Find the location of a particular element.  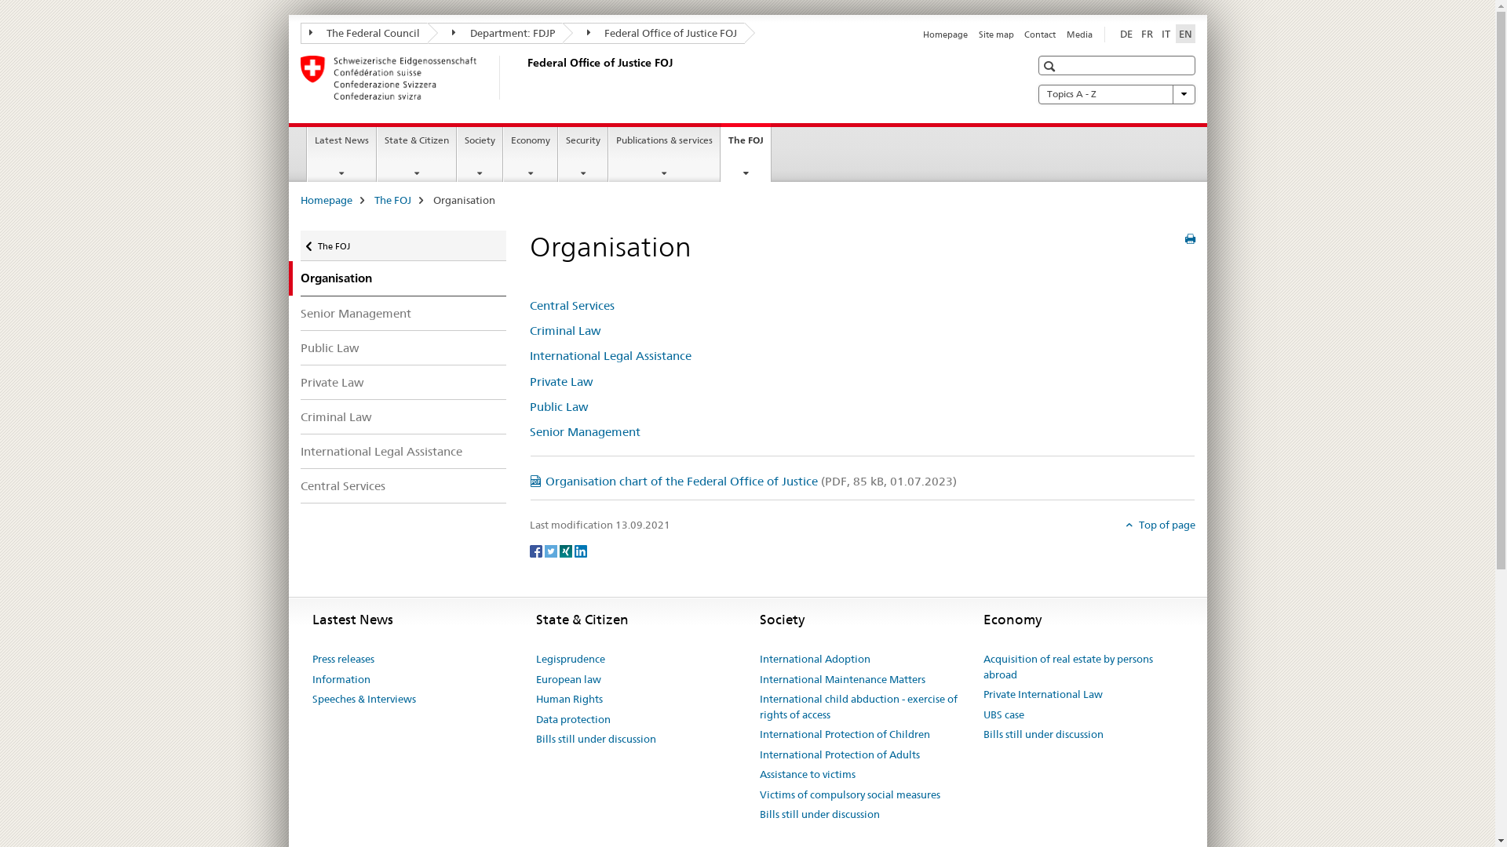

Public Law is located at coordinates (559, 406).